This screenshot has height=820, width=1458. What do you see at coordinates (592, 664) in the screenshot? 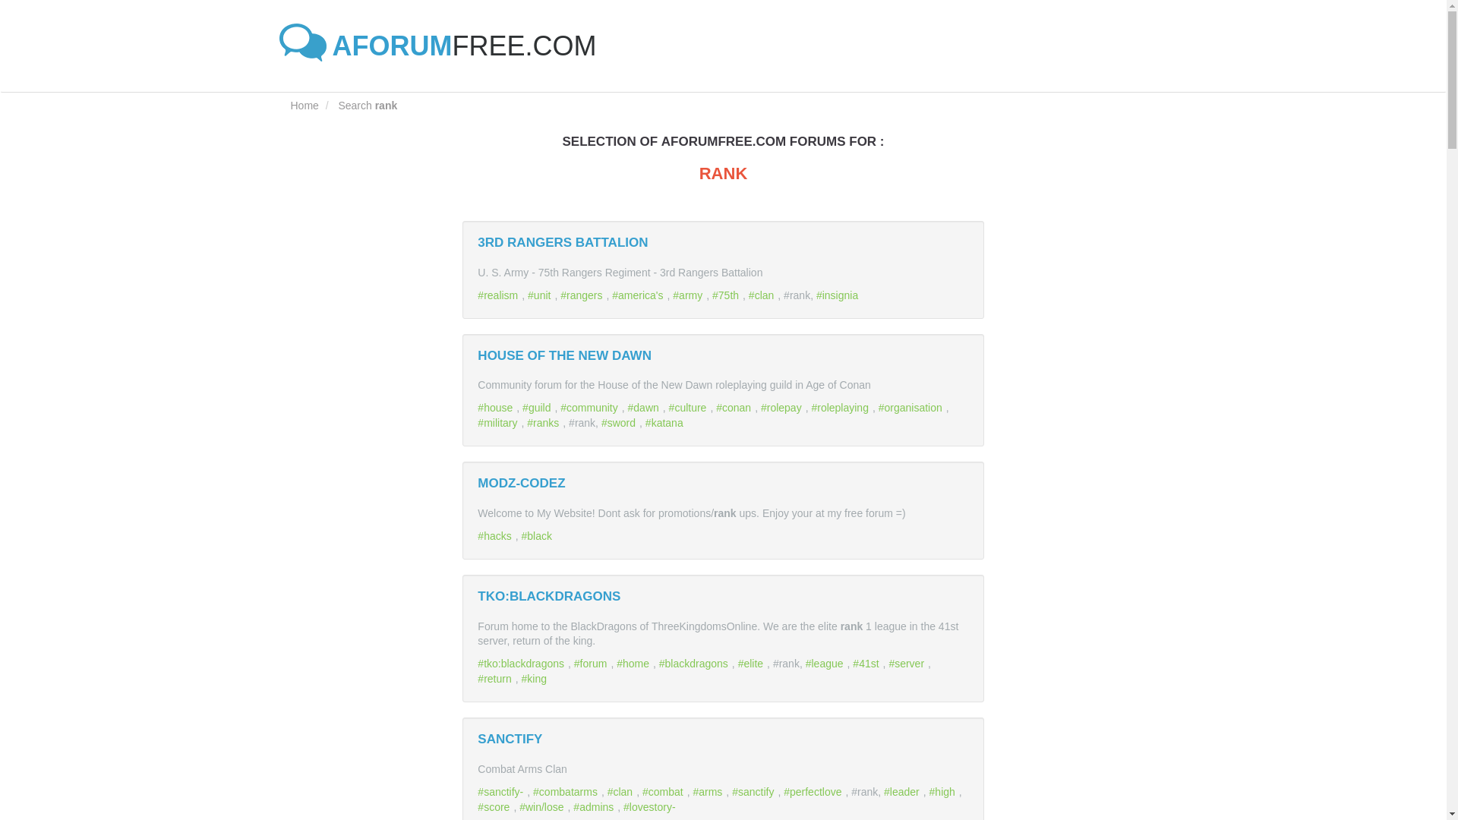
I see `forum` at bounding box center [592, 664].